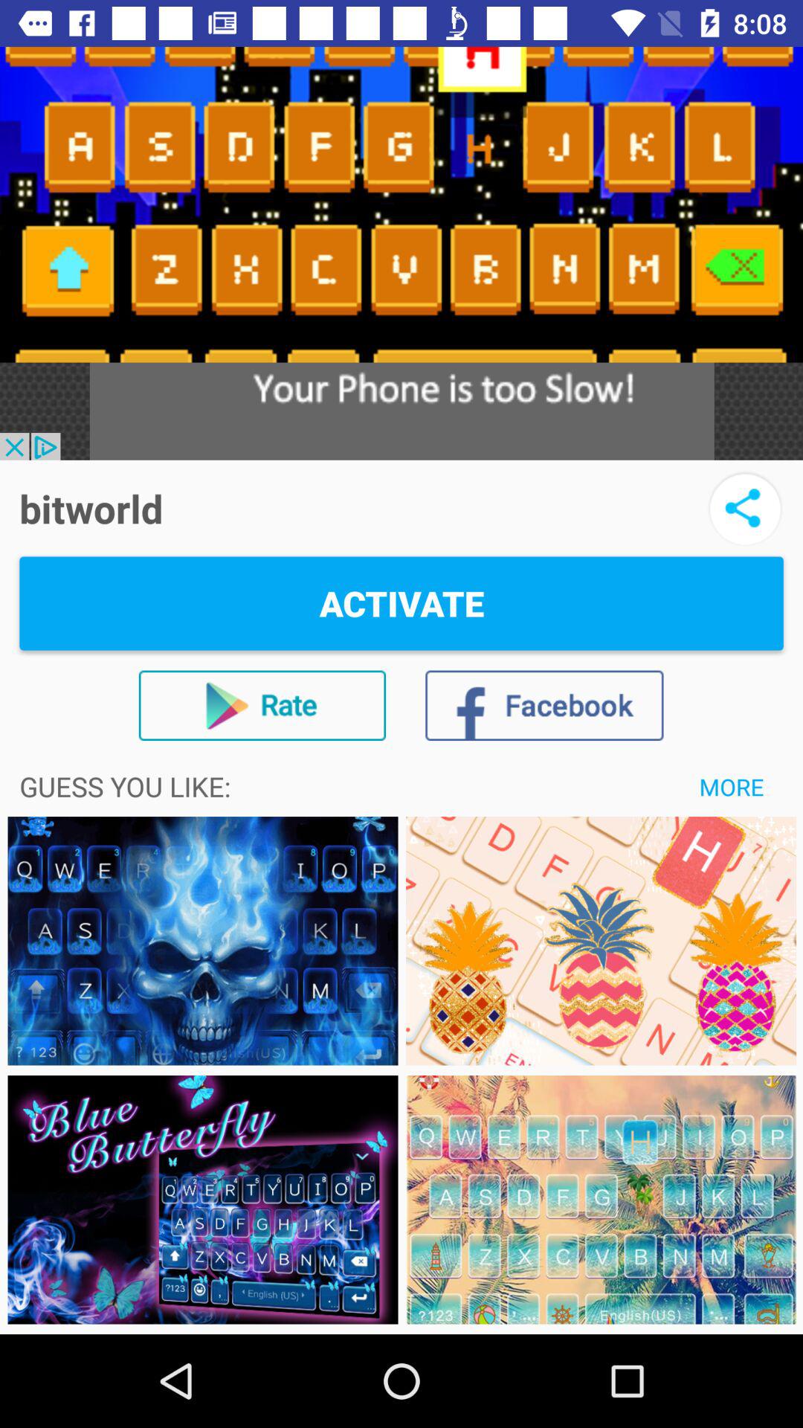 The width and height of the screenshot is (803, 1428). Describe the element at coordinates (601, 1200) in the screenshot. I see `select the image which is at the bottom on the right side` at that location.